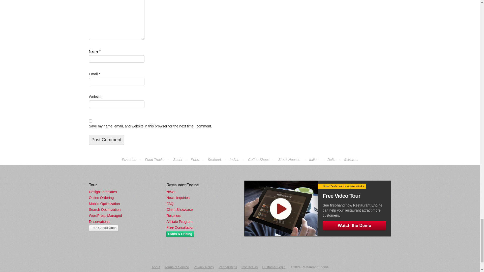 The image size is (484, 272). Describe the element at coordinates (105, 216) in the screenshot. I see `WordPress Managed` at that location.